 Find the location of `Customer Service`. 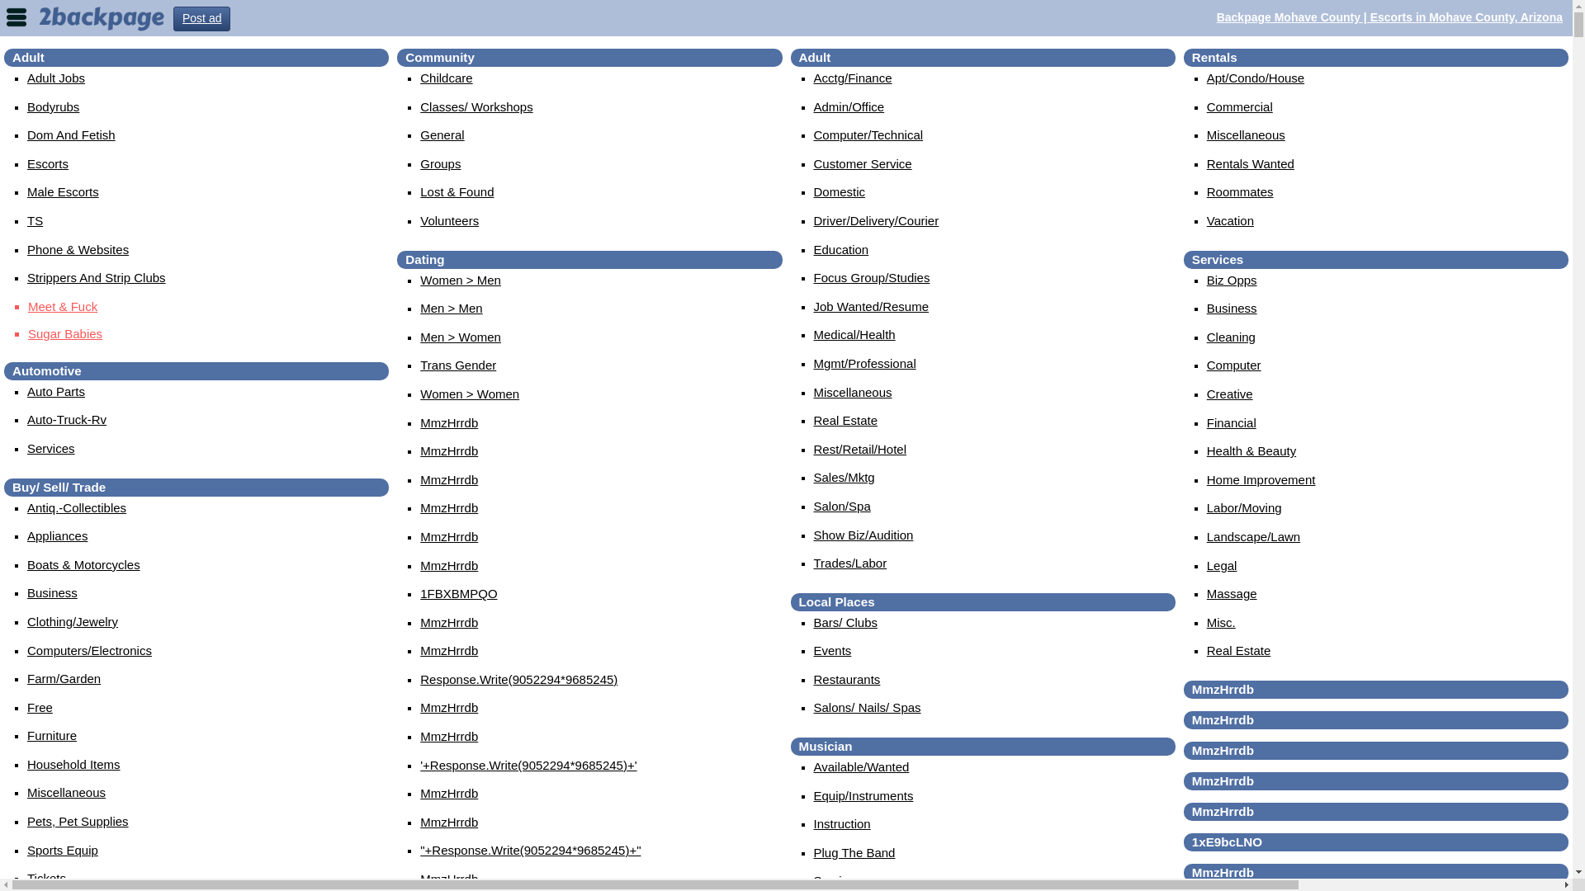

Customer Service is located at coordinates (863, 163).